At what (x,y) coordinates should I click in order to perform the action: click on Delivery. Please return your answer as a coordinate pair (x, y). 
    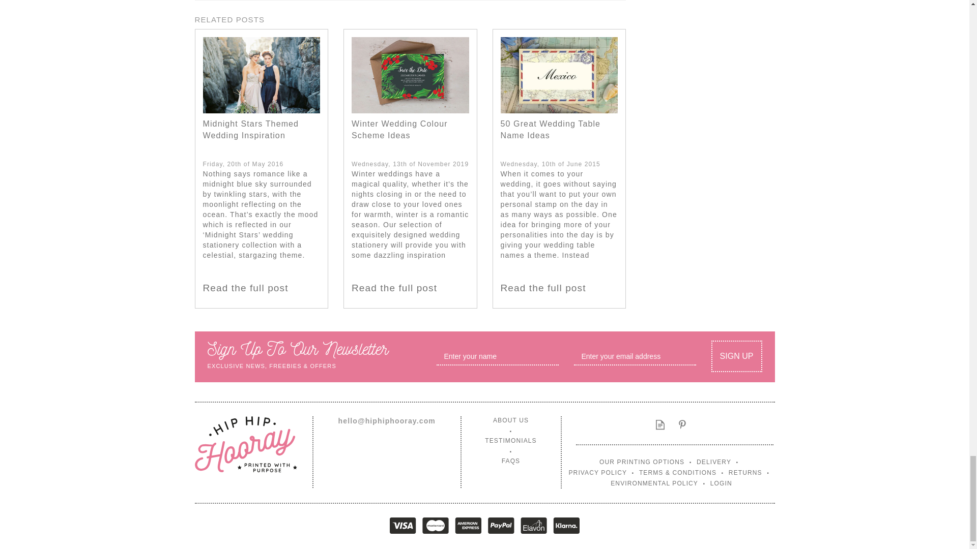
    Looking at the image, I should click on (717, 461).